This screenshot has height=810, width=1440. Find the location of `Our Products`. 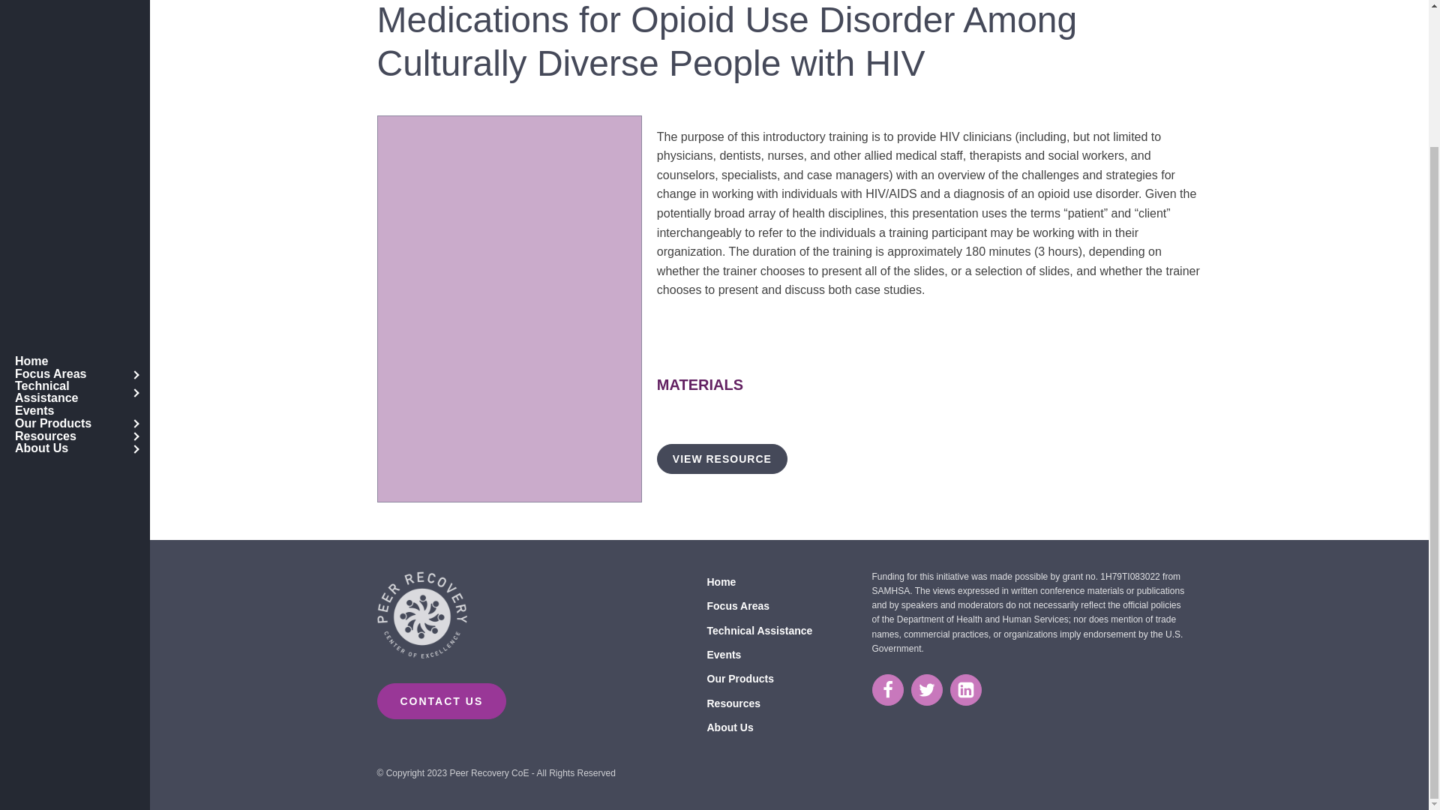

Our Products is located at coordinates (75, 253).